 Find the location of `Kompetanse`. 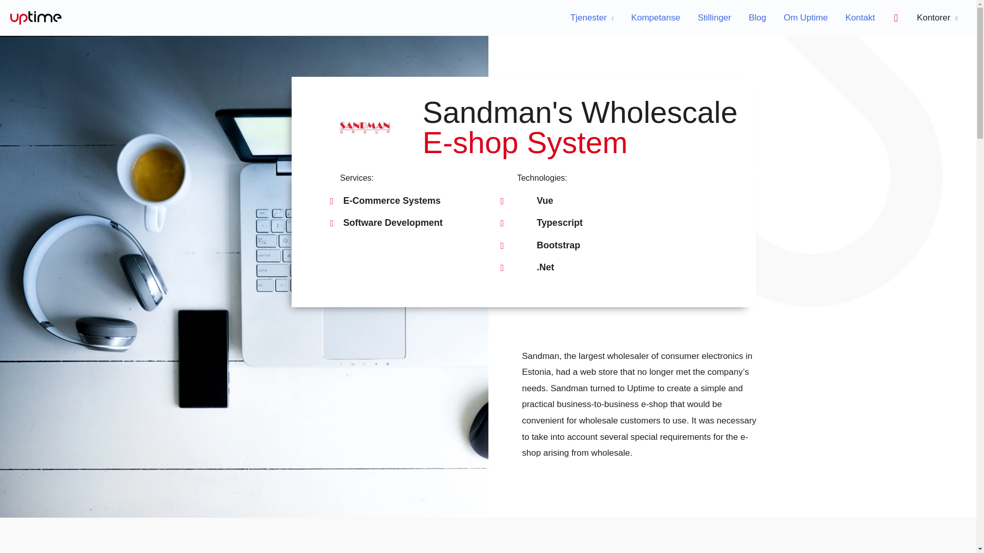

Kompetanse is located at coordinates (655, 18).